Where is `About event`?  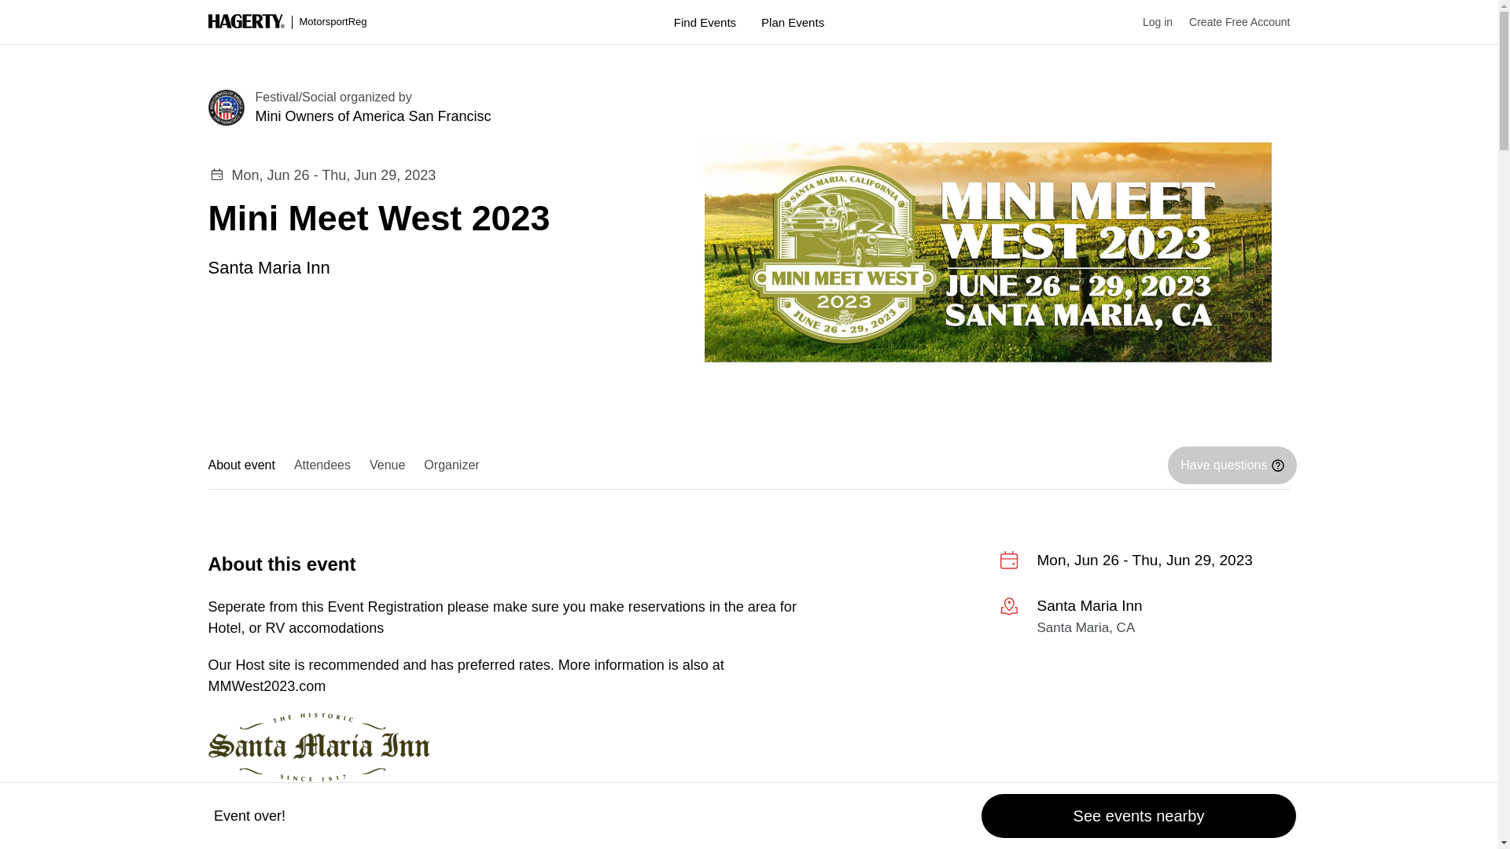 About event is located at coordinates (245, 465).